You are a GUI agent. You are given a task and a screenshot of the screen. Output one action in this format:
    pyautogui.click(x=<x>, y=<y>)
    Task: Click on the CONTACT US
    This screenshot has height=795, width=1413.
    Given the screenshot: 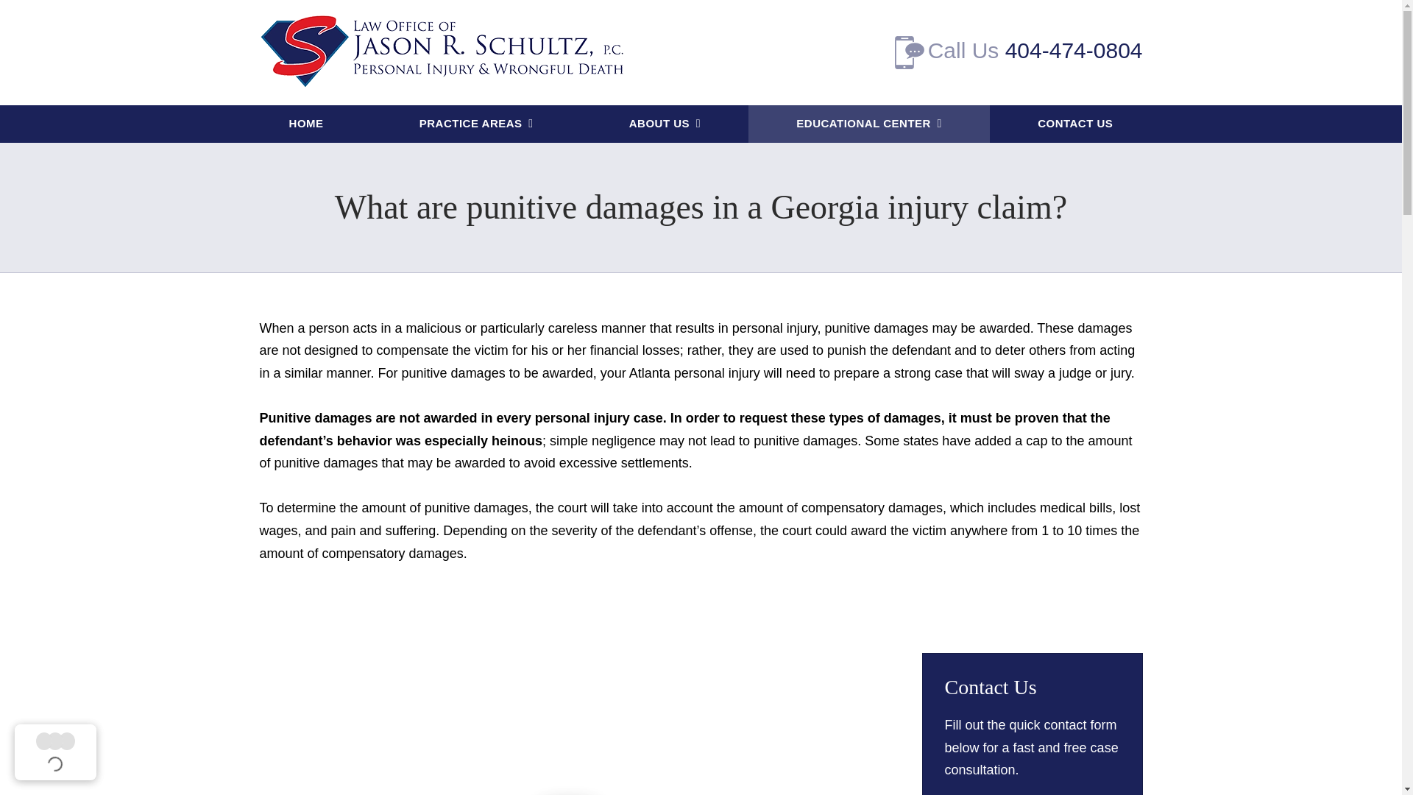 What is the action you would take?
    pyautogui.click(x=1074, y=124)
    